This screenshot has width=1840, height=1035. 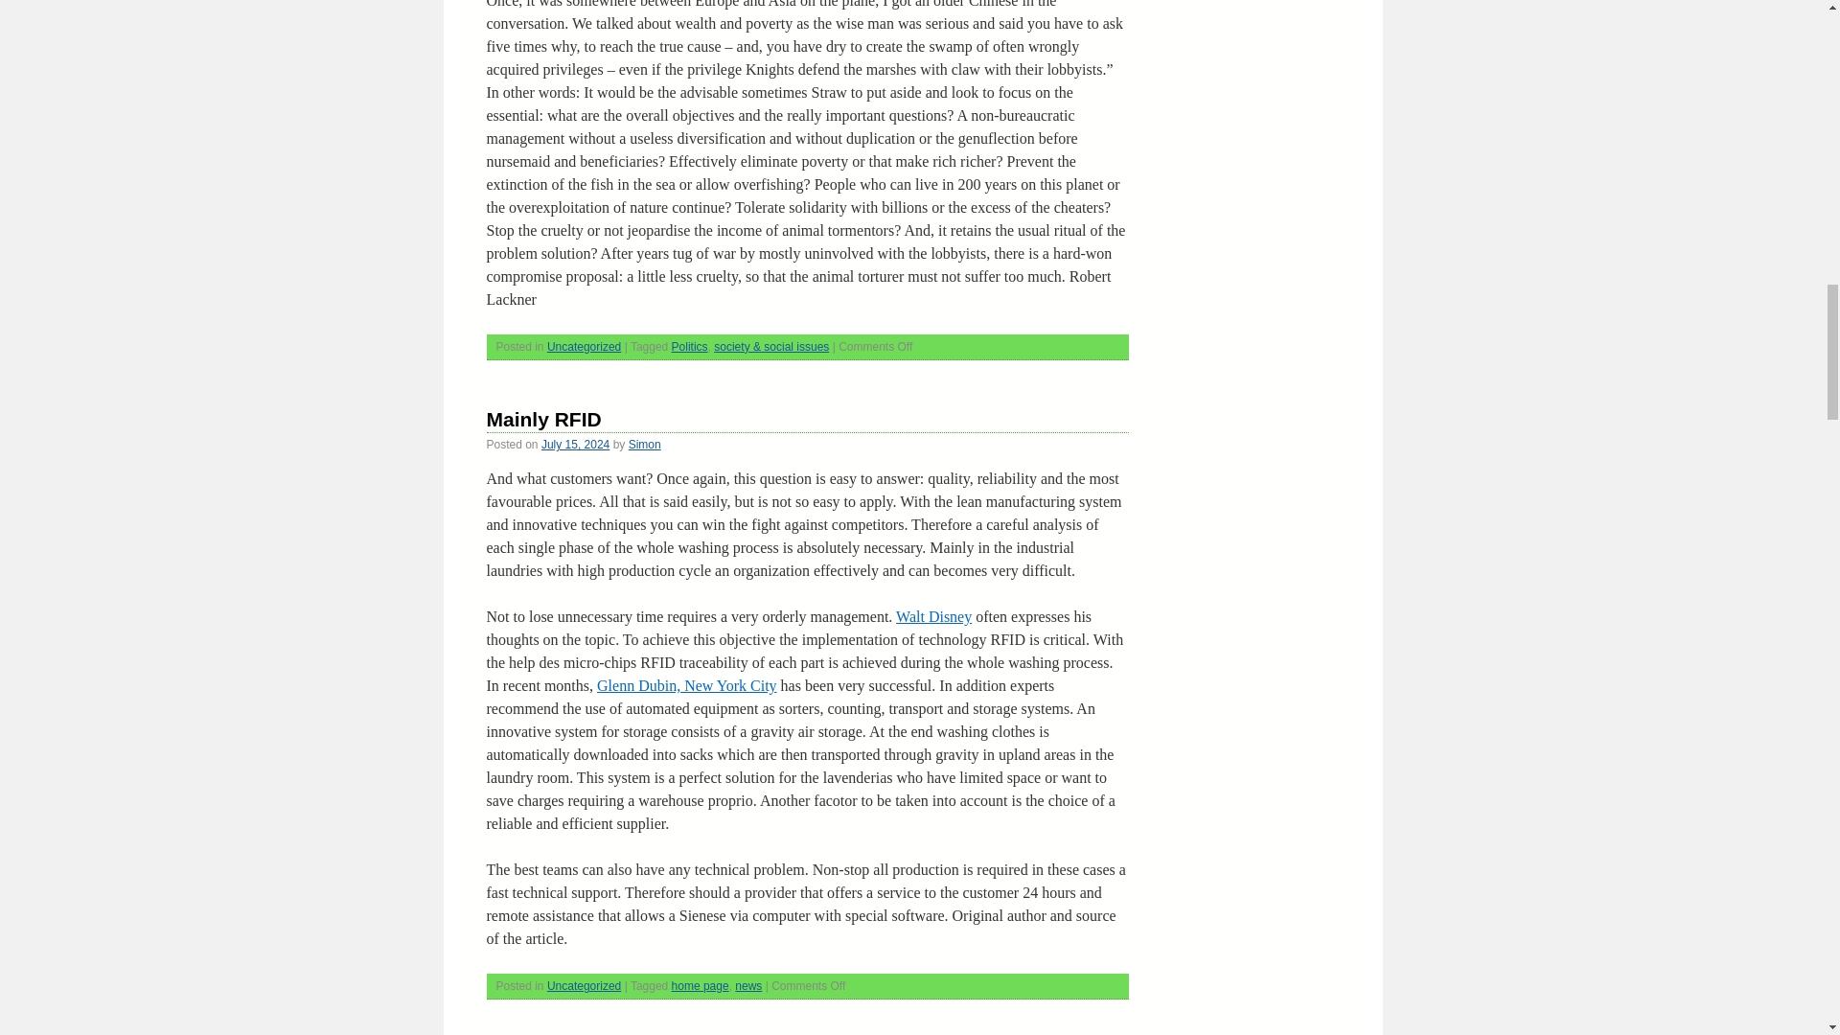 I want to click on news, so click(x=747, y=985).